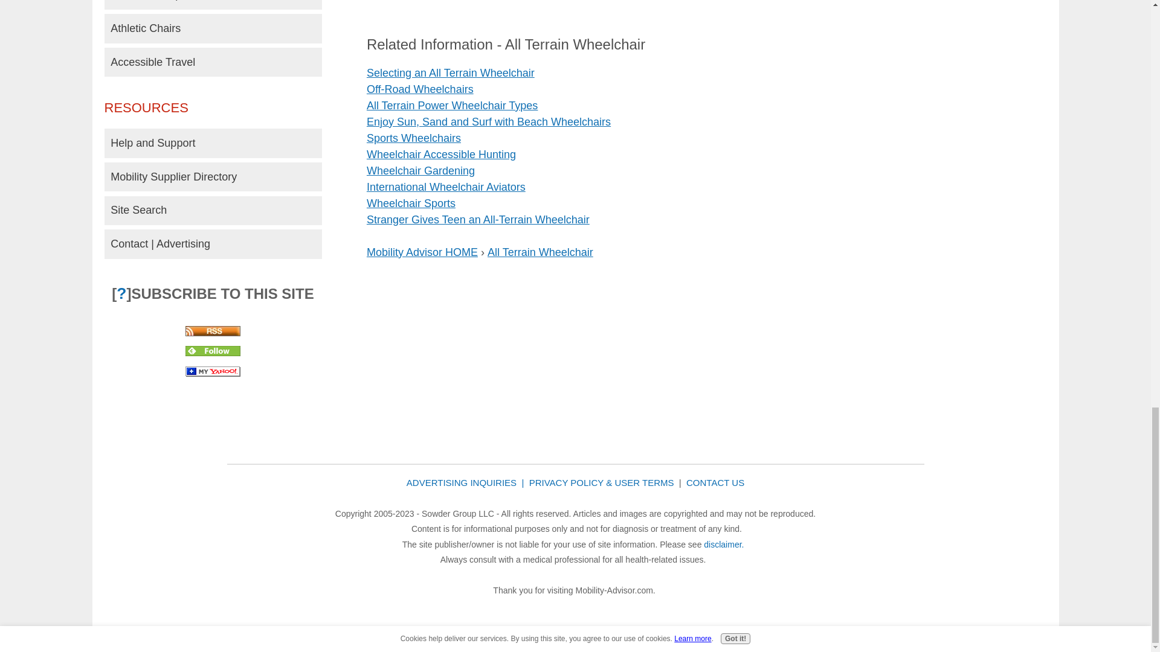  What do you see at coordinates (488, 122) in the screenshot?
I see `Enjoy Sun, Sand and Surf with Beach Wheelchairs` at bounding box center [488, 122].